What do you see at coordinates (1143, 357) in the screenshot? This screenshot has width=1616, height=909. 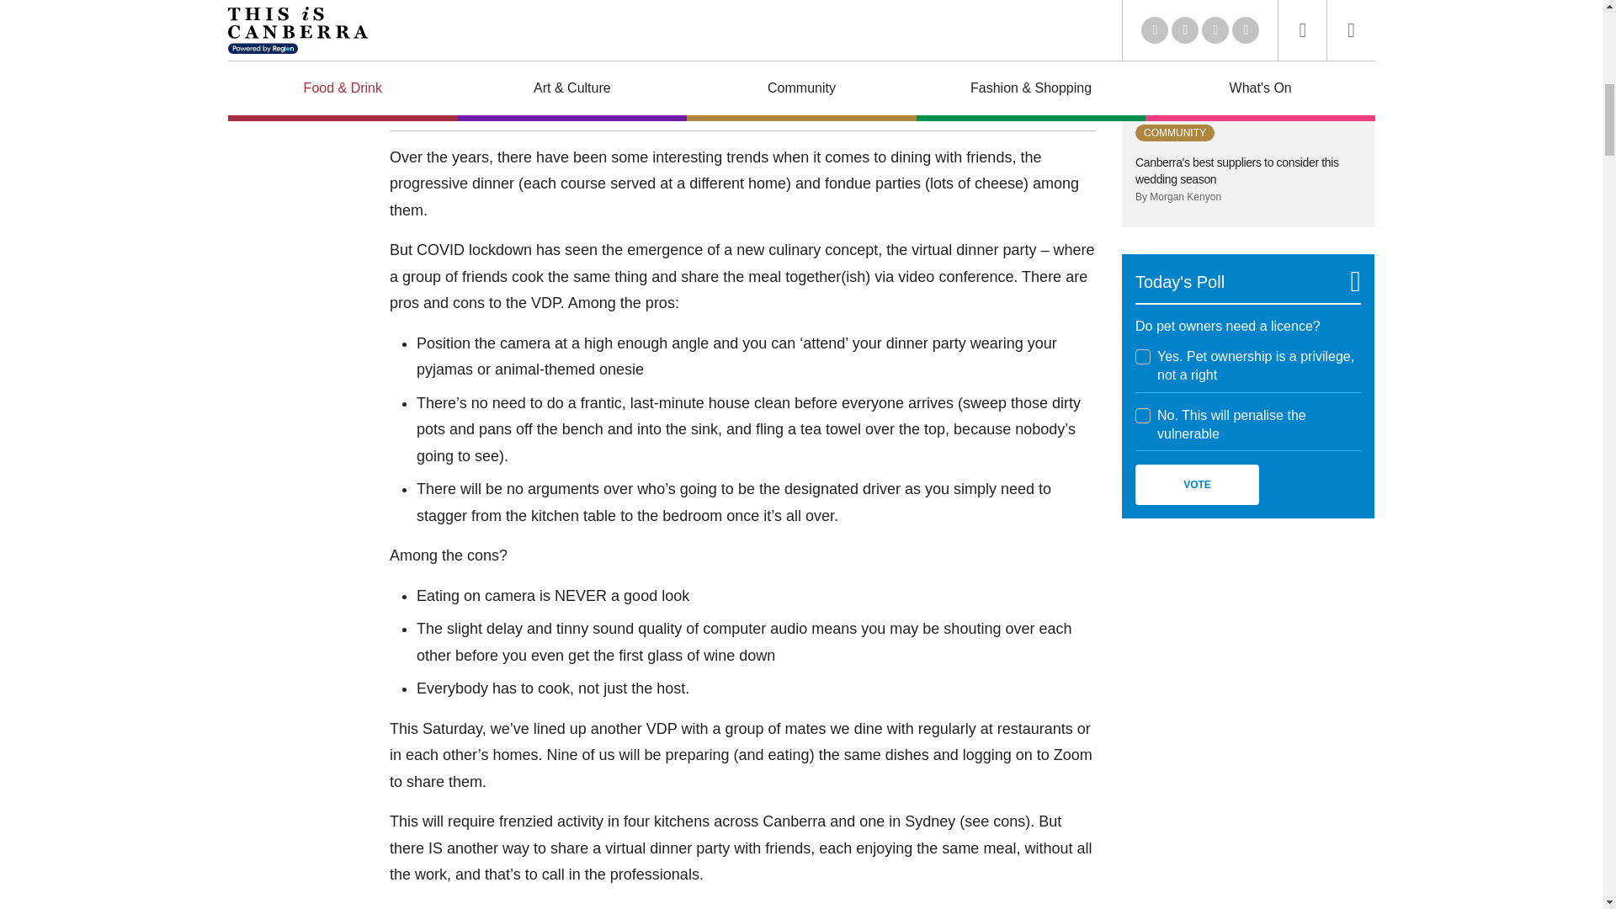 I see `1` at bounding box center [1143, 357].